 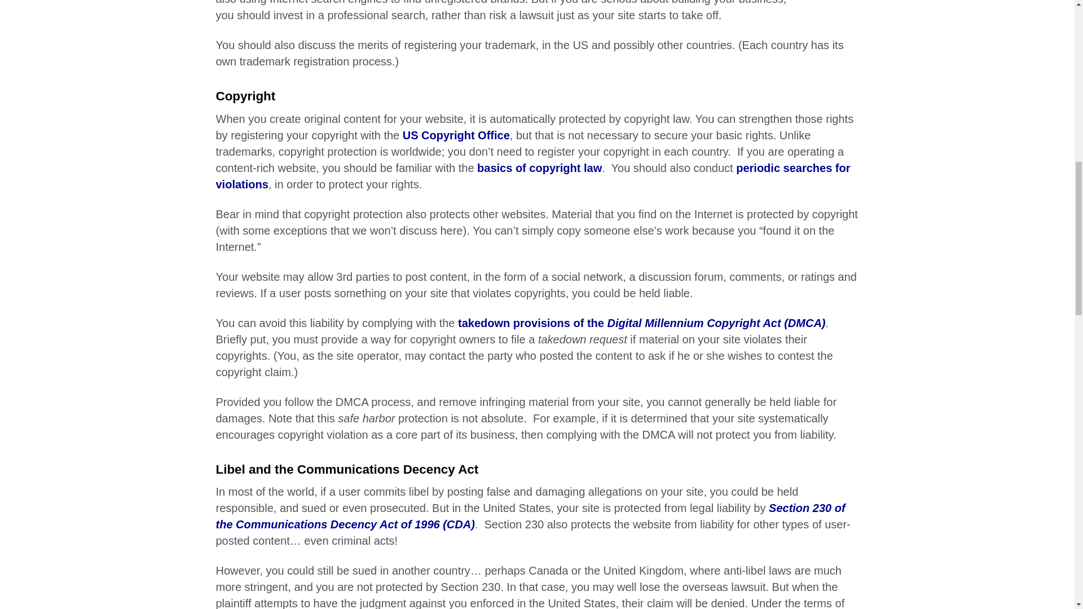 I want to click on periodic searches for violations, so click(x=532, y=175).